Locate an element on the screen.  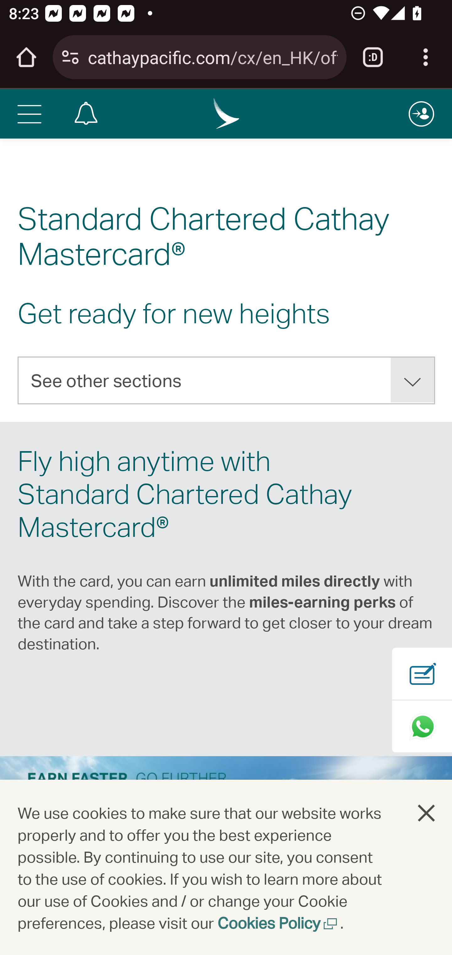
Connection is secure is located at coordinates (70, 57).